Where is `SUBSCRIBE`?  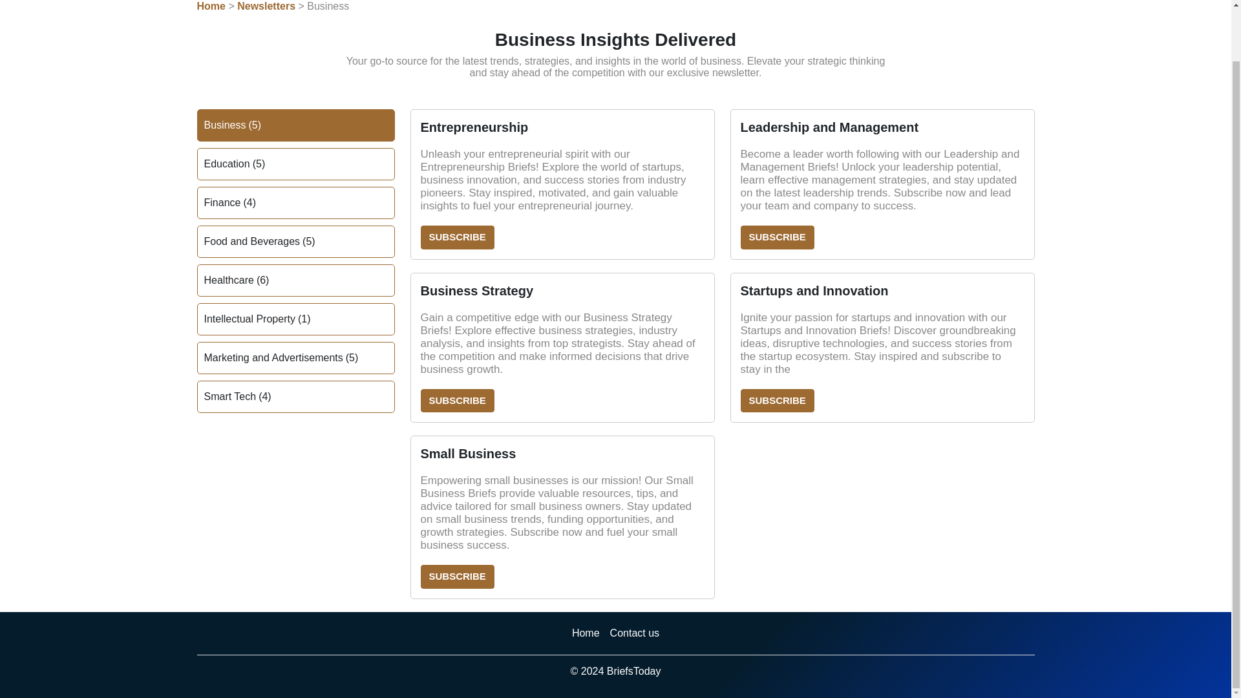 SUBSCRIBE is located at coordinates (457, 576).